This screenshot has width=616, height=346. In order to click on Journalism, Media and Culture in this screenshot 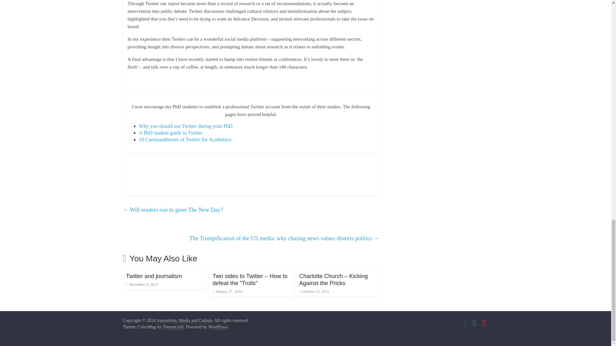, I will do `click(184, 320)`.